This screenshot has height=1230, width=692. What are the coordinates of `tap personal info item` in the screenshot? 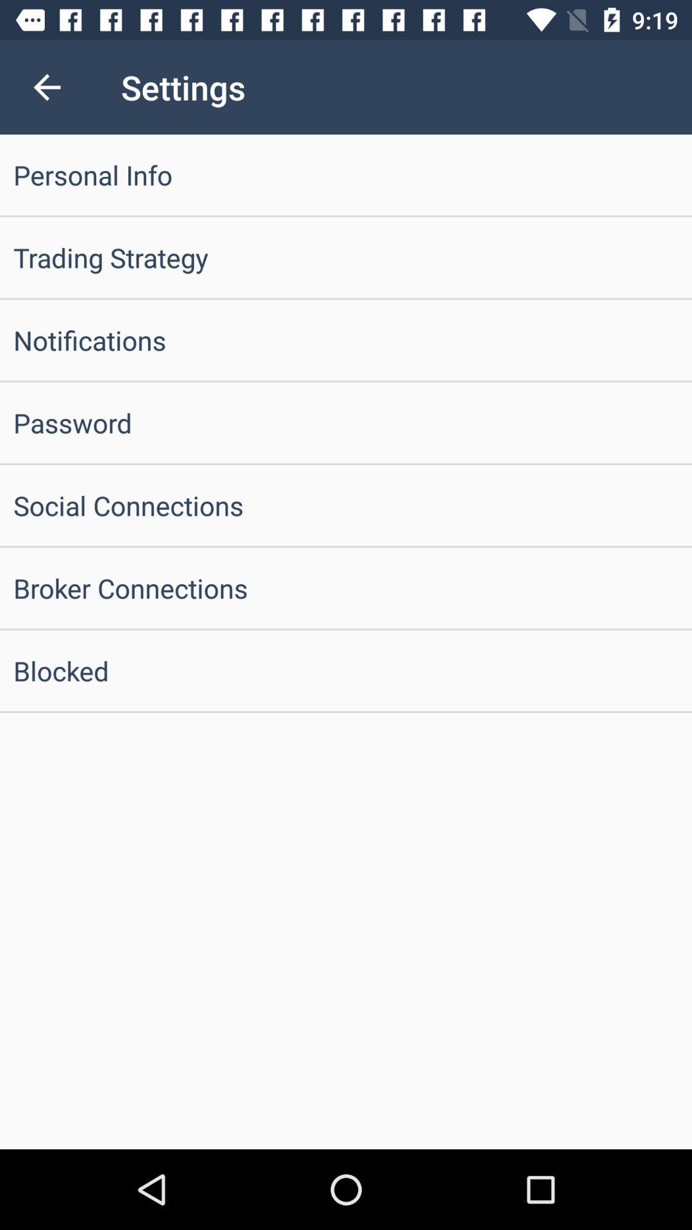 It's located at (346, 174).